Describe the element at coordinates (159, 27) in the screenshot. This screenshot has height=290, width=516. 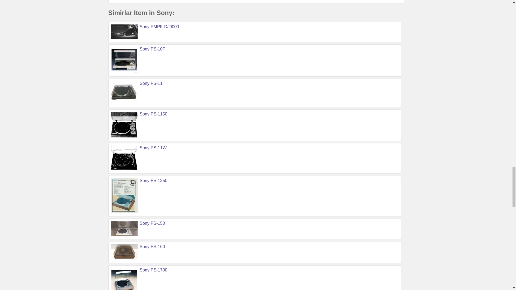
I see `Sony PMPK-DJ9000` at that location.